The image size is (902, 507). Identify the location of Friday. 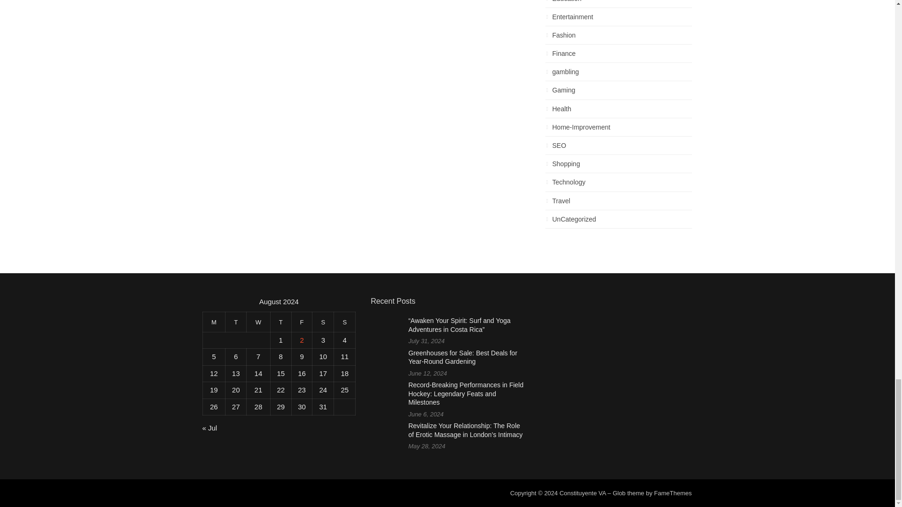
(302, 322).